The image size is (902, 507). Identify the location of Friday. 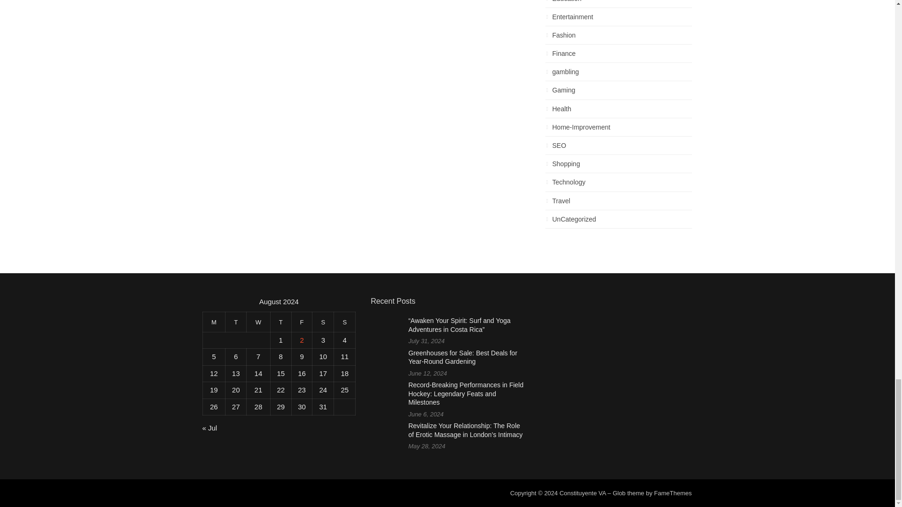
(302, 322).